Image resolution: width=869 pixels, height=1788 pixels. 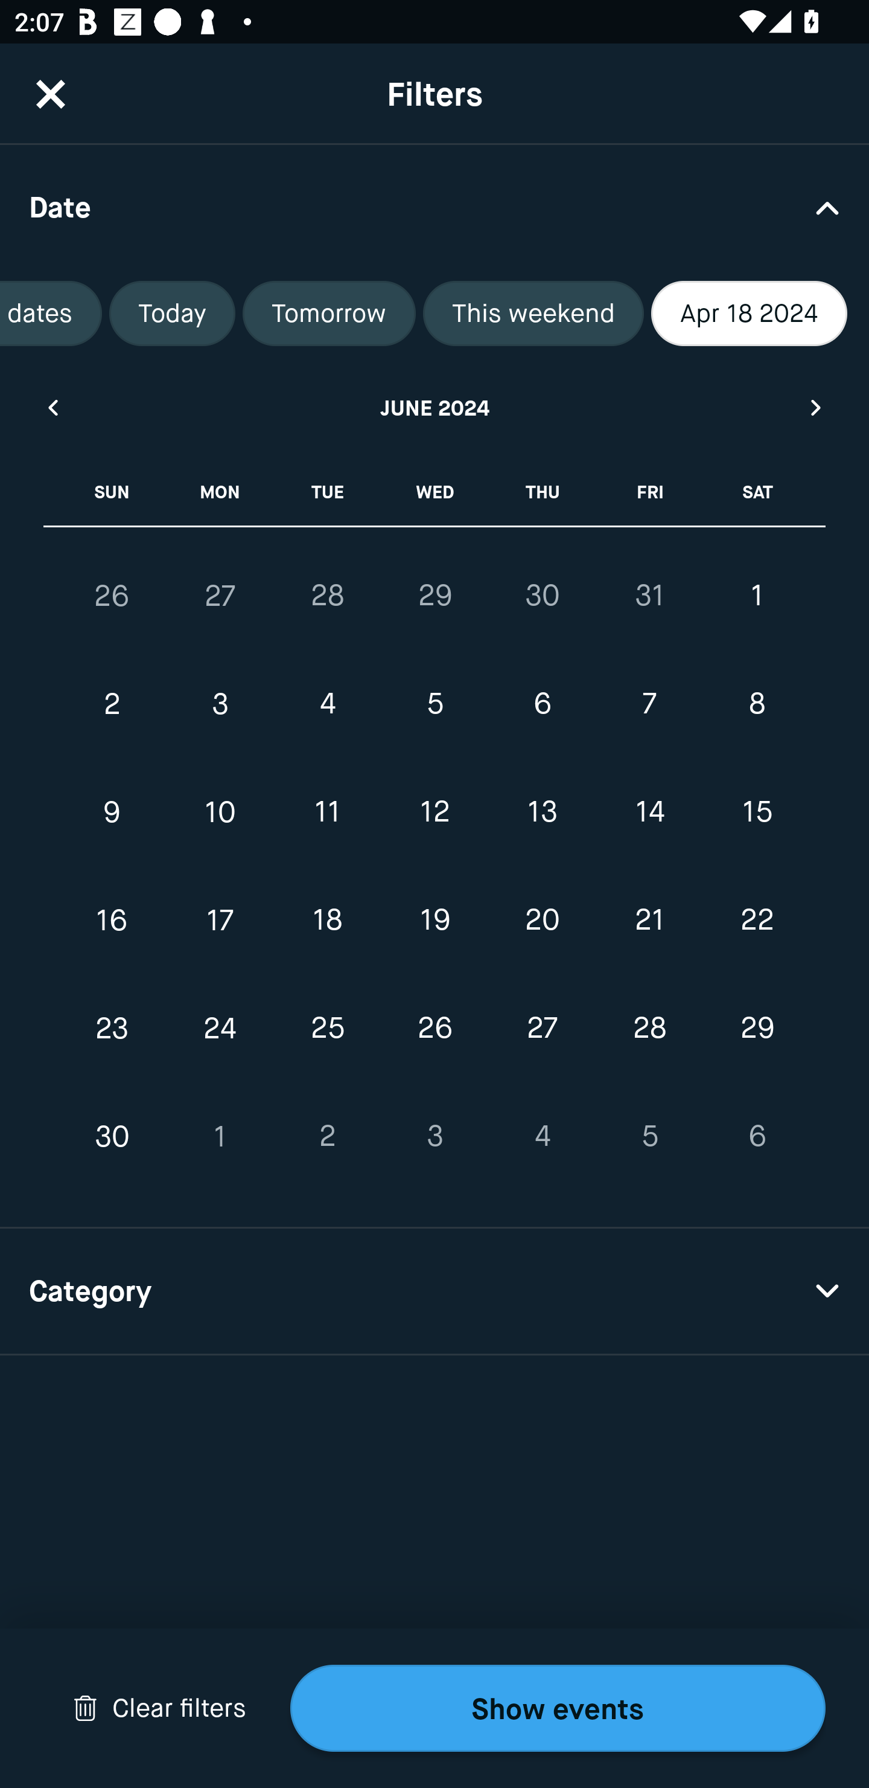 I want to click on 27, so click(x=542, y=1028).